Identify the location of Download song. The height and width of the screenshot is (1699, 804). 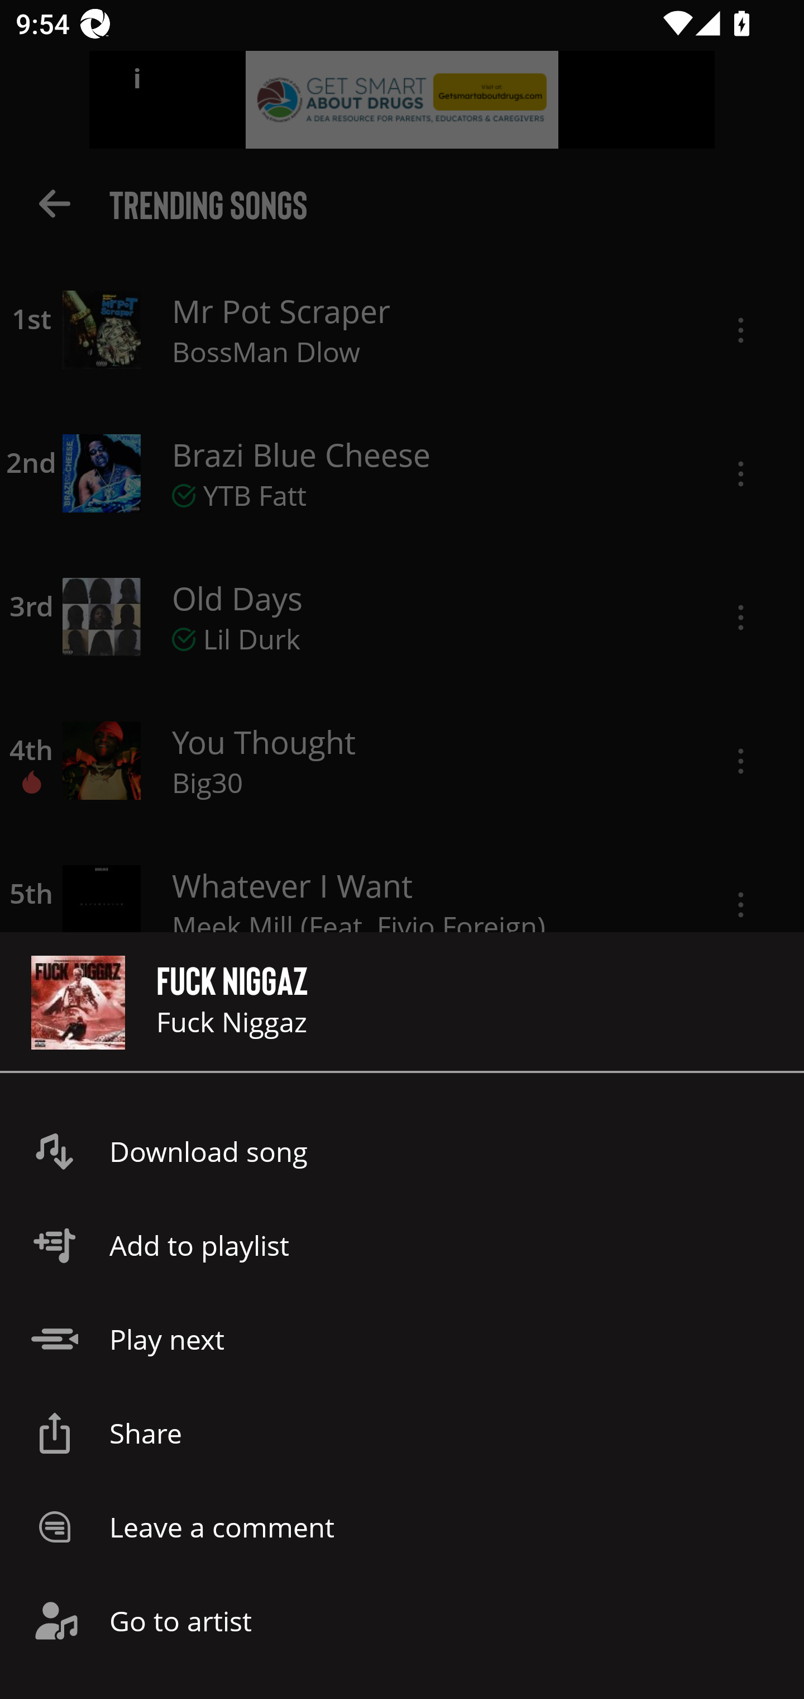
(402, 1151).